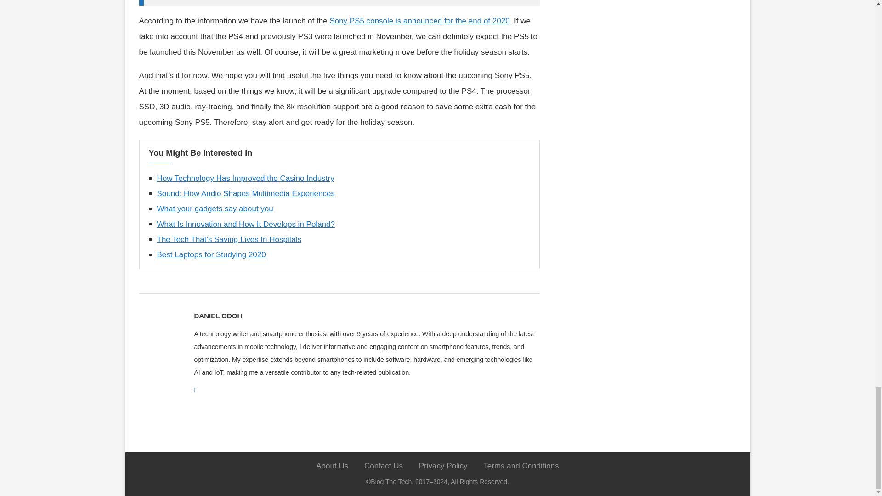 The height and width of the screenshot is (496, 882). Describe the element at coordinates (419, 21) in the screenshot. I see `Sony PS5 console is announced for the end of 2020` at that location.